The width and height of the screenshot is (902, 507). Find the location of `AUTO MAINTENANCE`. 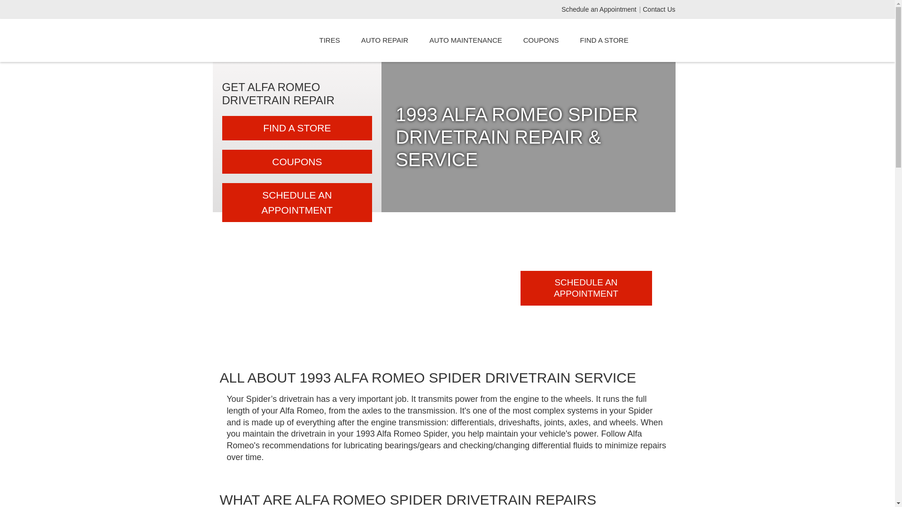

AUTO MAINTENANCE is located at coordinates (466, 40).